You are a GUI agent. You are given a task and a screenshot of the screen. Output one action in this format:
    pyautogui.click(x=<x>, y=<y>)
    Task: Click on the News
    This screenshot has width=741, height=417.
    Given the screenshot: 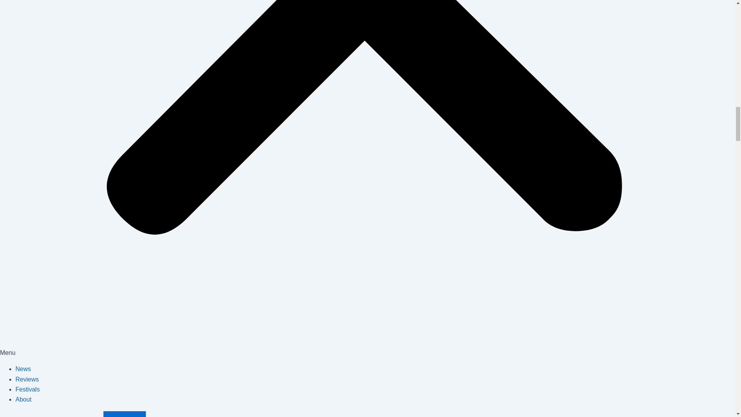 What is the action you would take?
    pyautogui.click(x=23, y=369)
    